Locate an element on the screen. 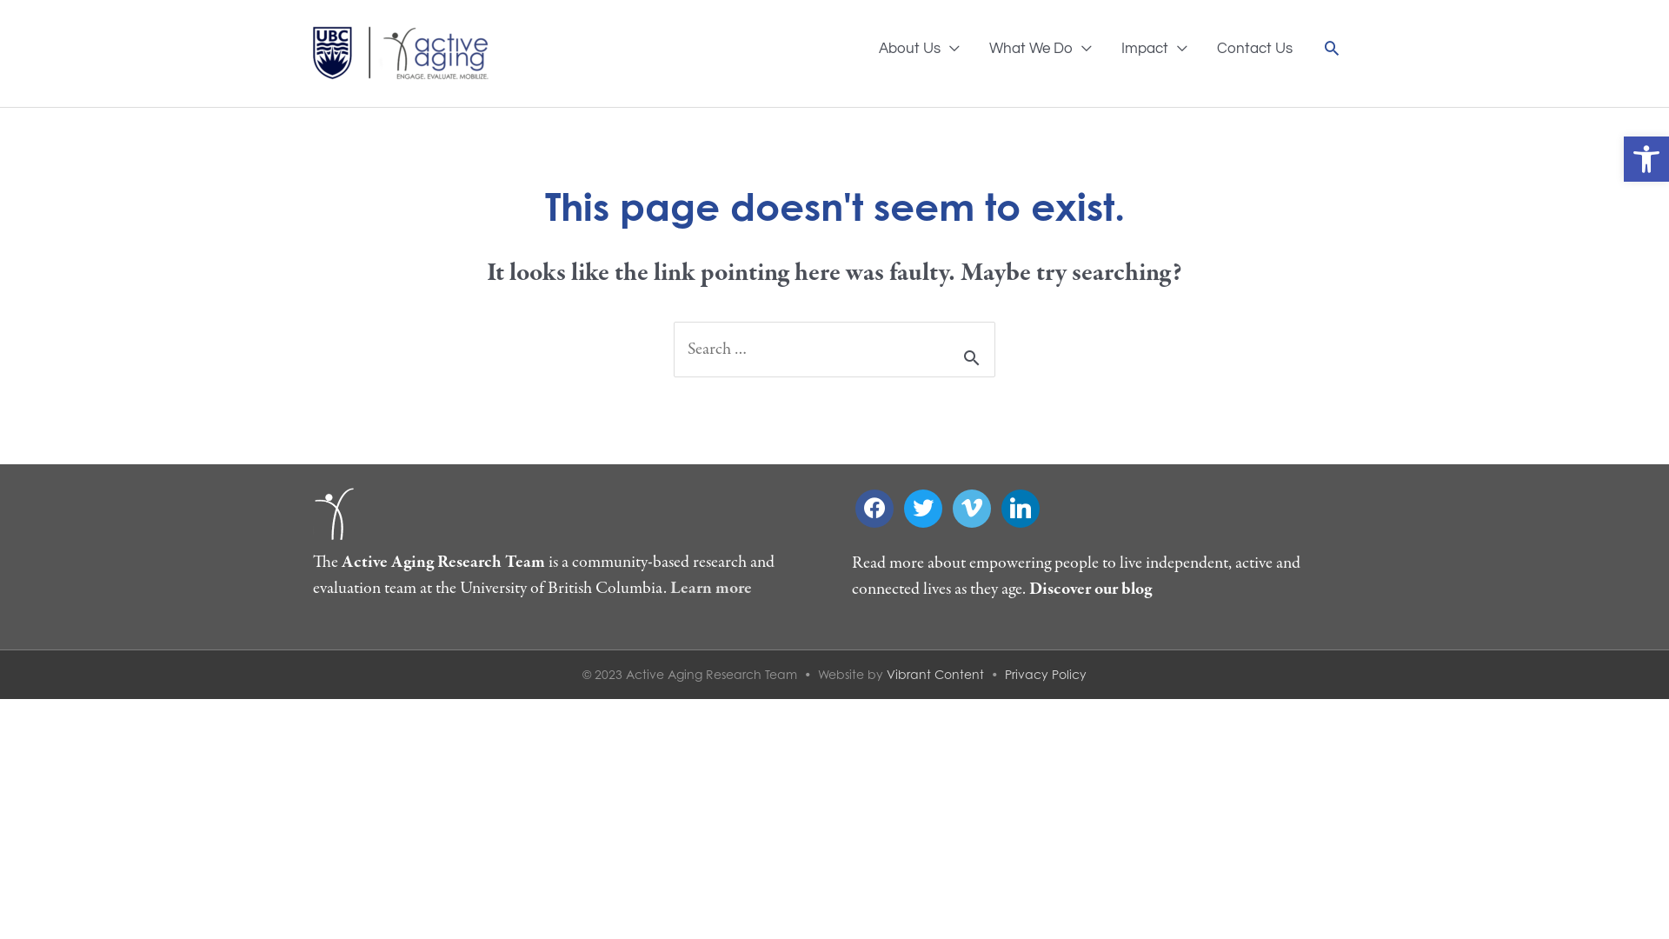  twitter is located at coordinates (923, 508).